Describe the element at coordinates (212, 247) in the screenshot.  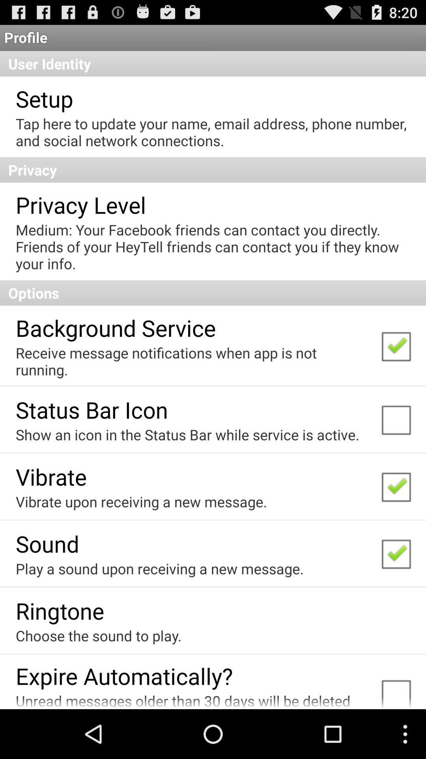
I see `click medium your facebook` at that location.